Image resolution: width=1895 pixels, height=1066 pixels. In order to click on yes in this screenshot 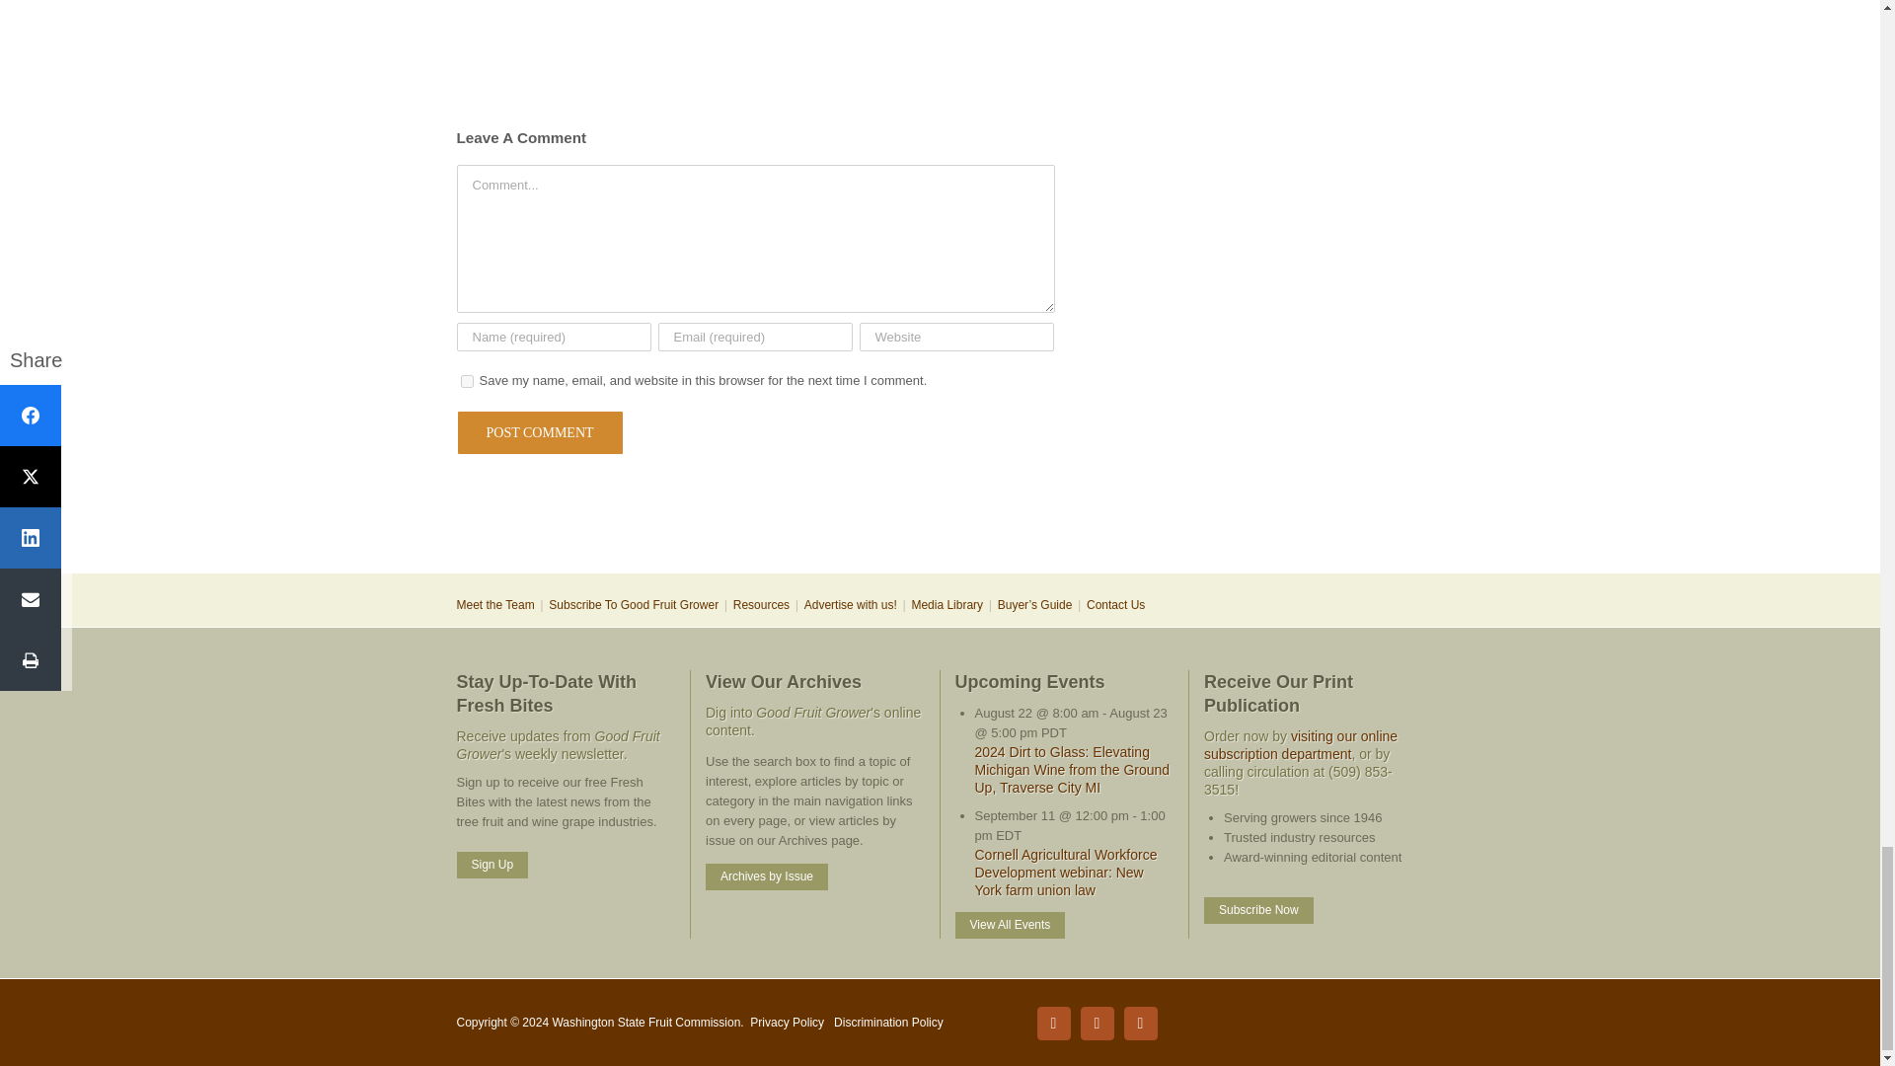, I will do `click(466, 381)`.